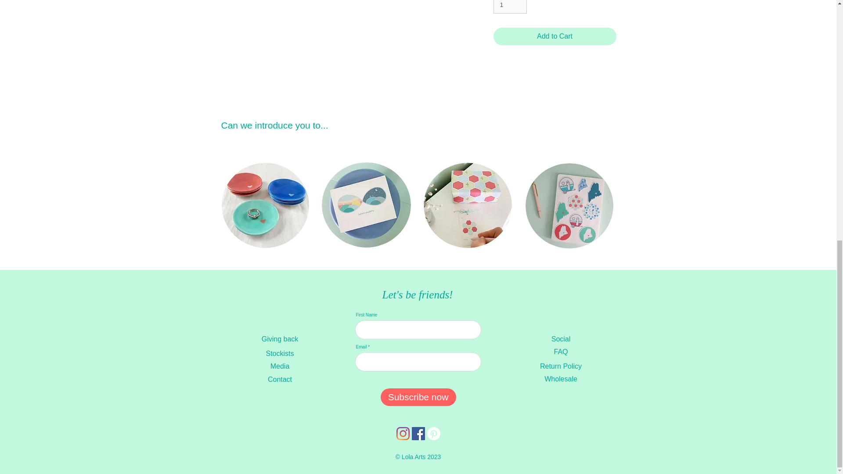 This screenshot has height=474, width=843. Describe the element at coordinates (560, 352) in the screenshot. I see `FAQ` at that location.